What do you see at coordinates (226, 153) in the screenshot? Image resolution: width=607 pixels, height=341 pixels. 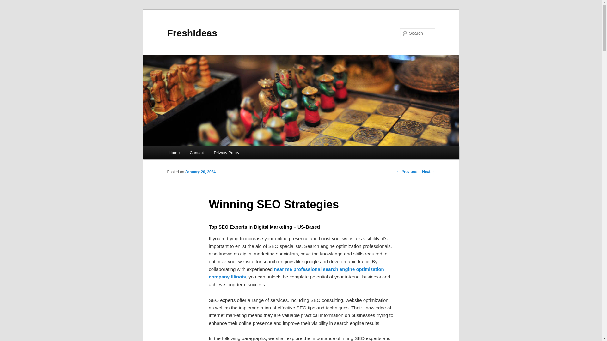 I see `Privacy Policy` at bounding box center [226, 153].